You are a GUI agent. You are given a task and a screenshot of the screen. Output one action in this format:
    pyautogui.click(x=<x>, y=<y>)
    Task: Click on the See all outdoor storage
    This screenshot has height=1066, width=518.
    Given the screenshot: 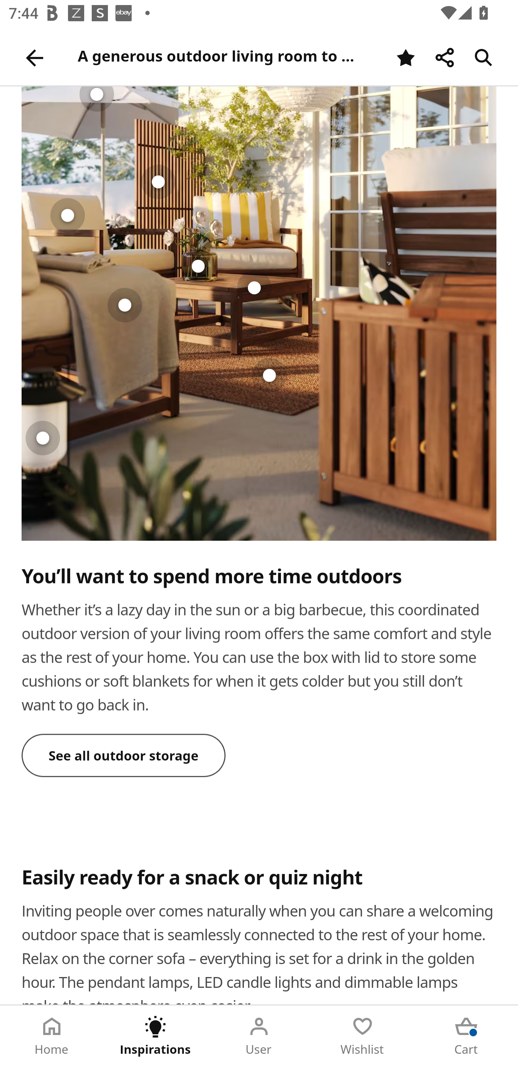 What is the action you would take?
    pyautogui.click(x=123, y=756)
    